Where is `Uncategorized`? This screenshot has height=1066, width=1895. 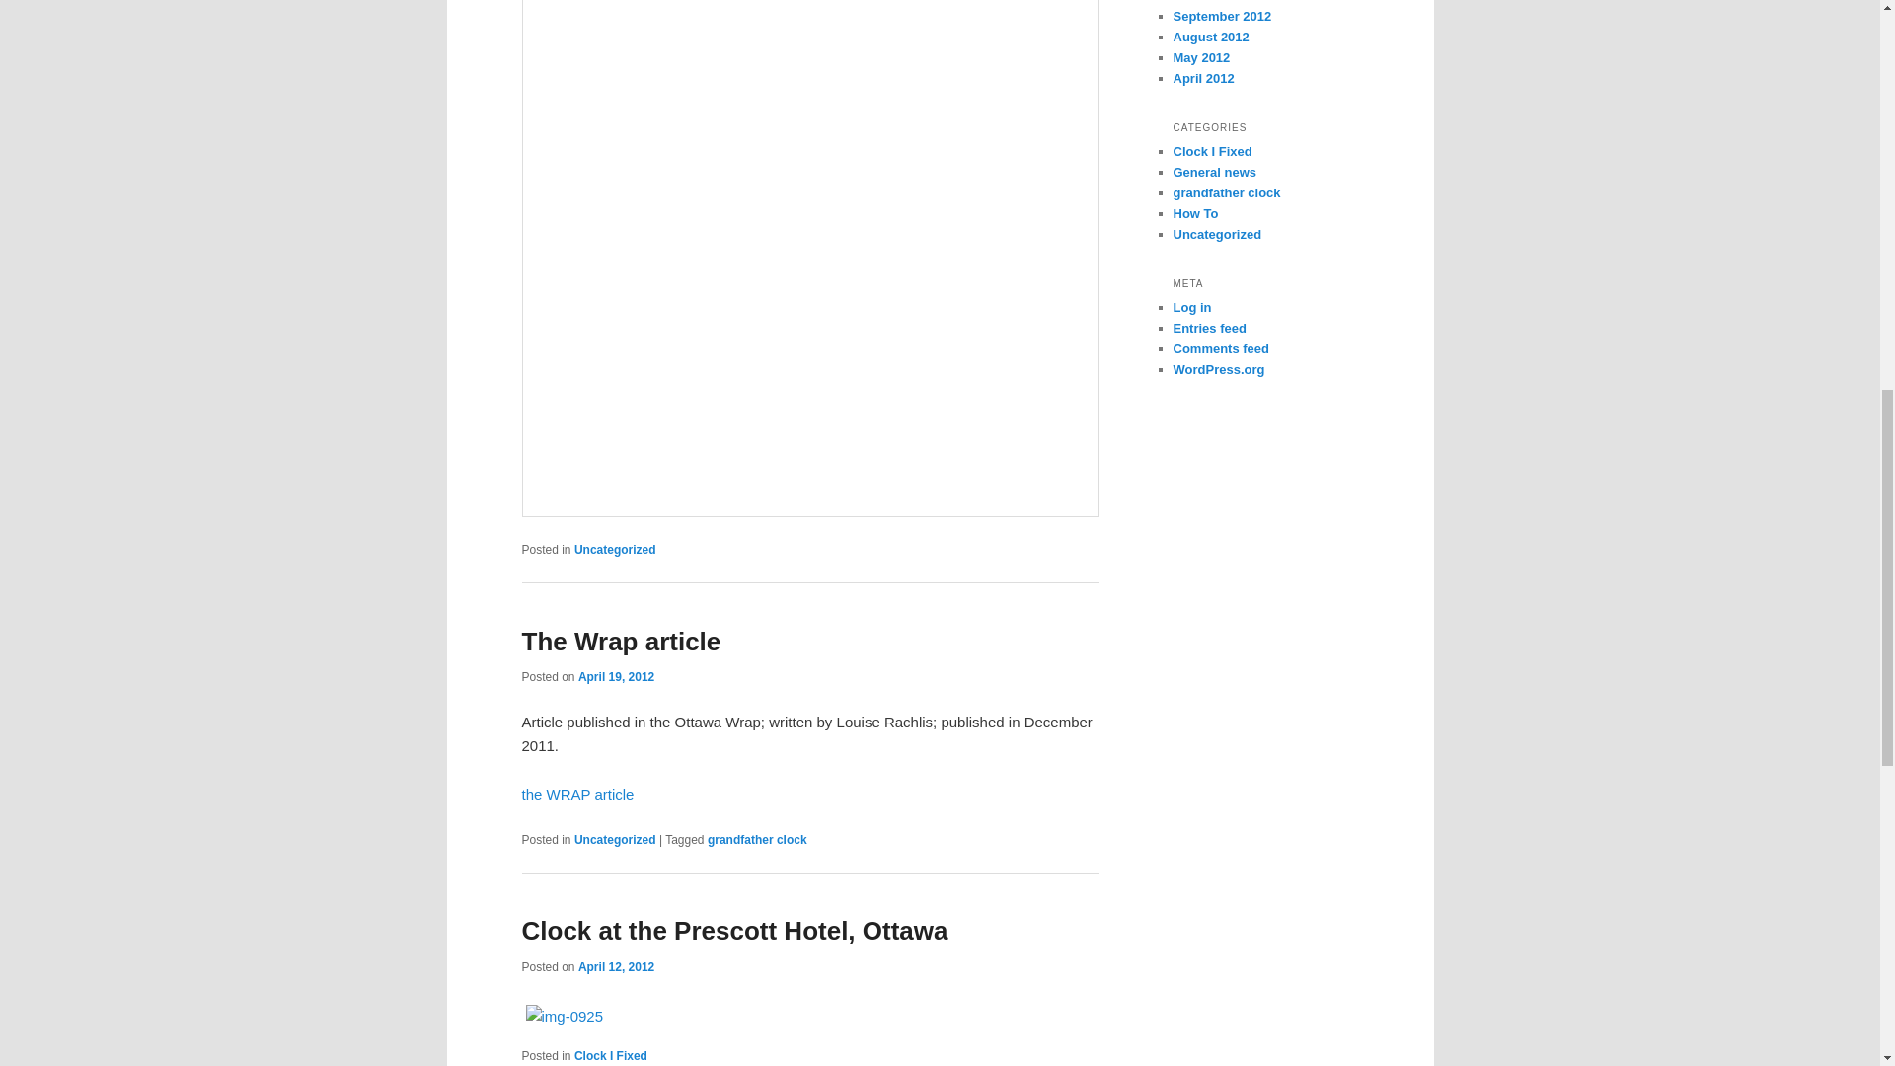
Uncategorized is located at coordinates (614, 549).